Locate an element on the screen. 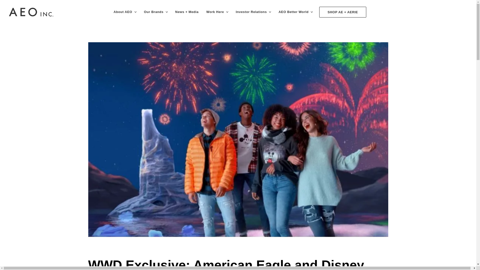 This screenshot has width=480, height=270. Work Here is located at coordinates (214, 12).